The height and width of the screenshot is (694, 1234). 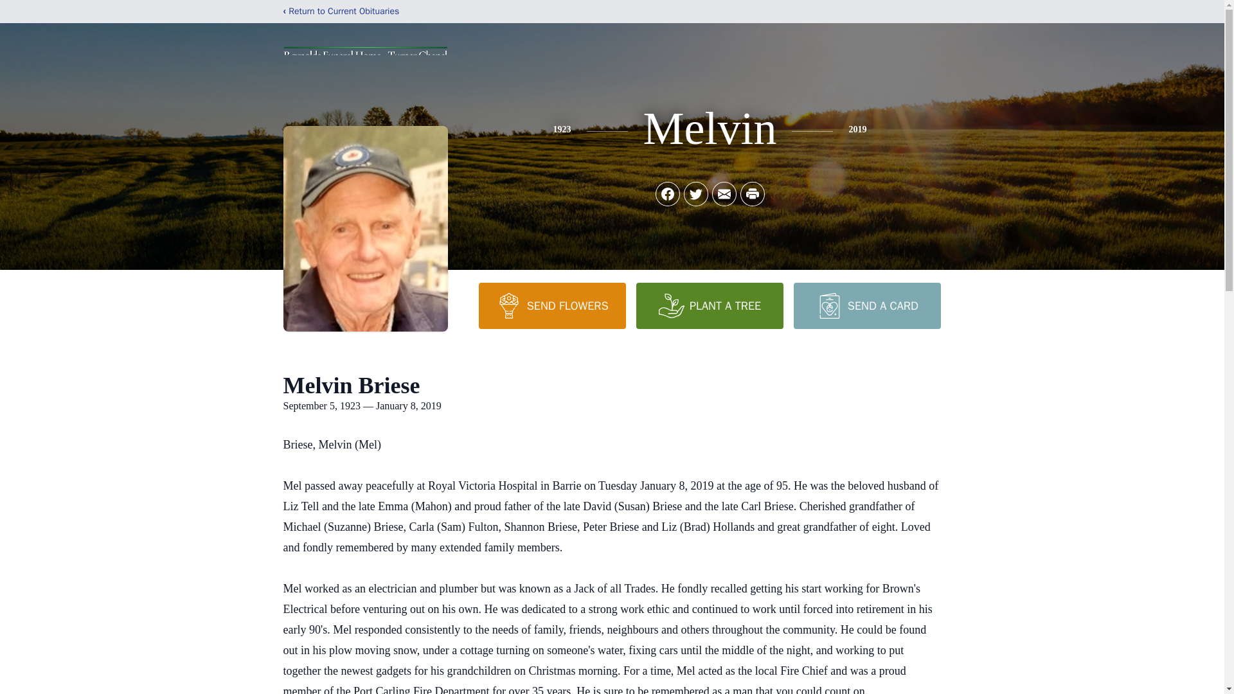 I want to click on SEND A CARD, so click(x=866, y=305).